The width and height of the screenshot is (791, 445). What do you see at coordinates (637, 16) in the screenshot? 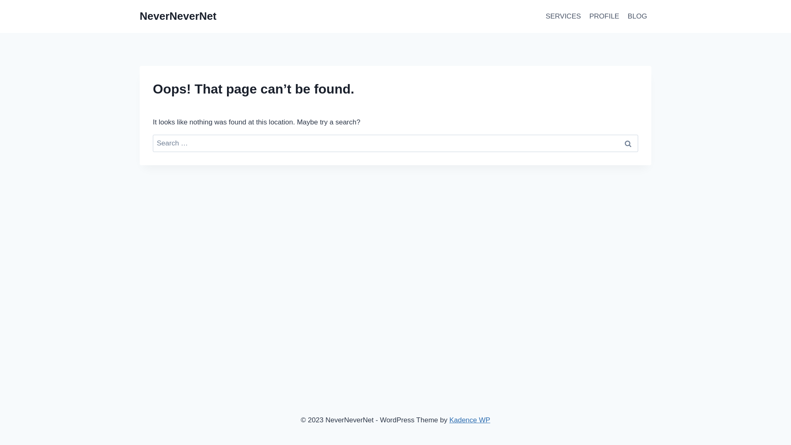
I see `BLOG` at bounding box center [637, 16].